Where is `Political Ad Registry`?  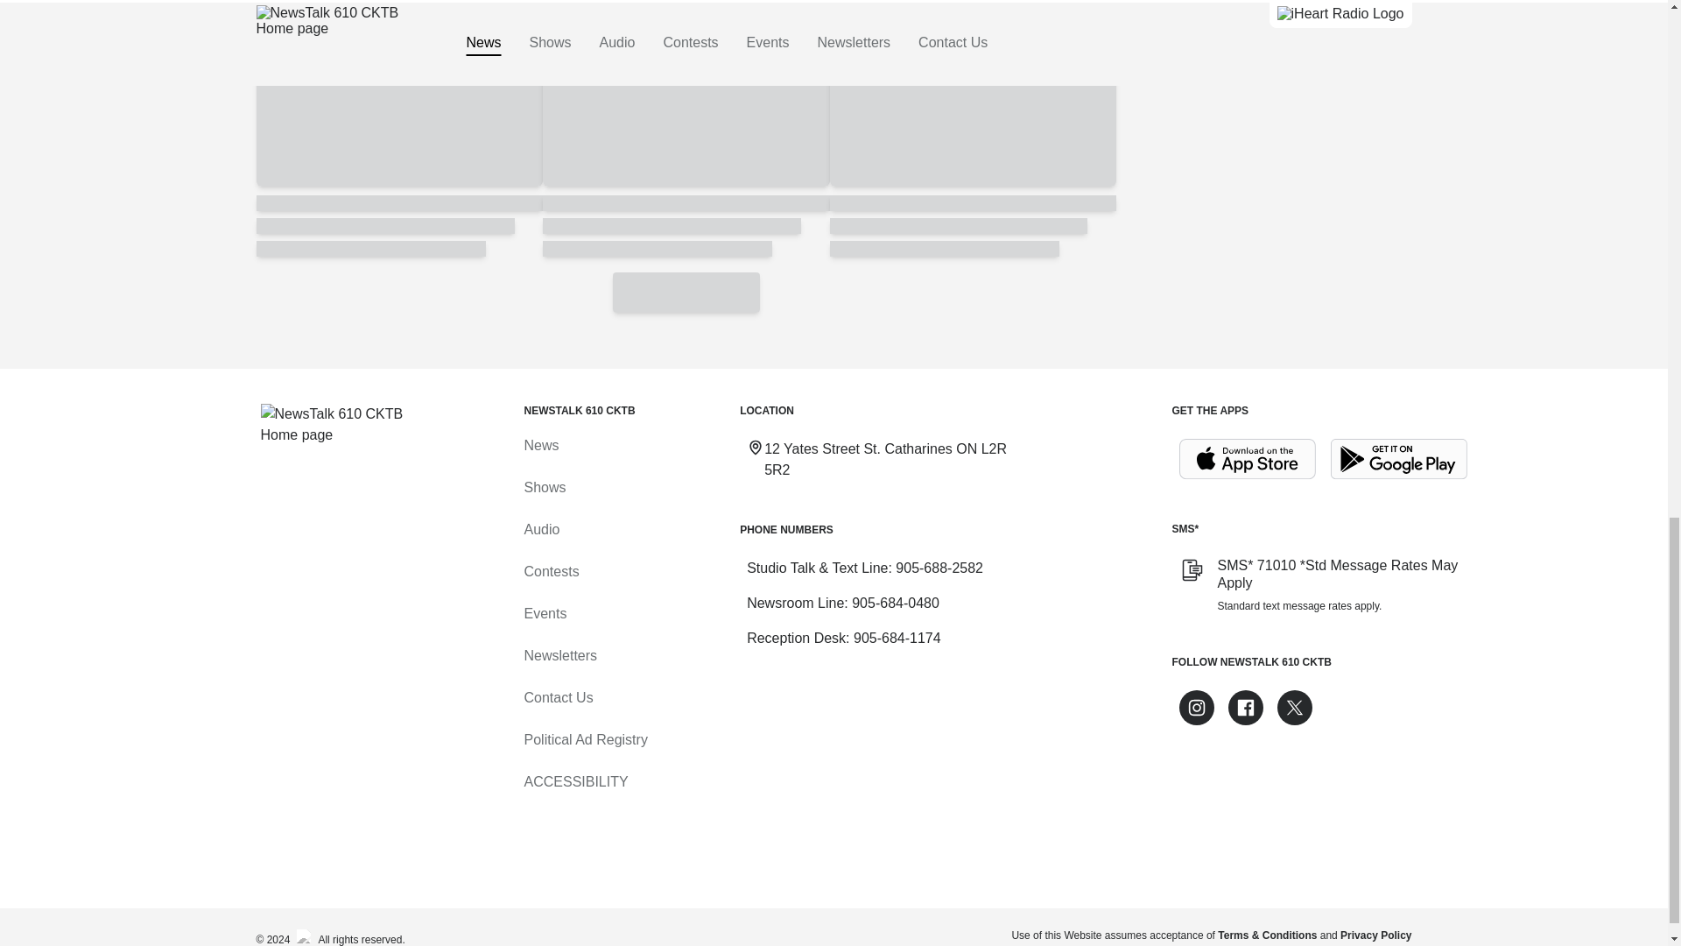 Political Ad Registry is located at coordinates (585, 739).